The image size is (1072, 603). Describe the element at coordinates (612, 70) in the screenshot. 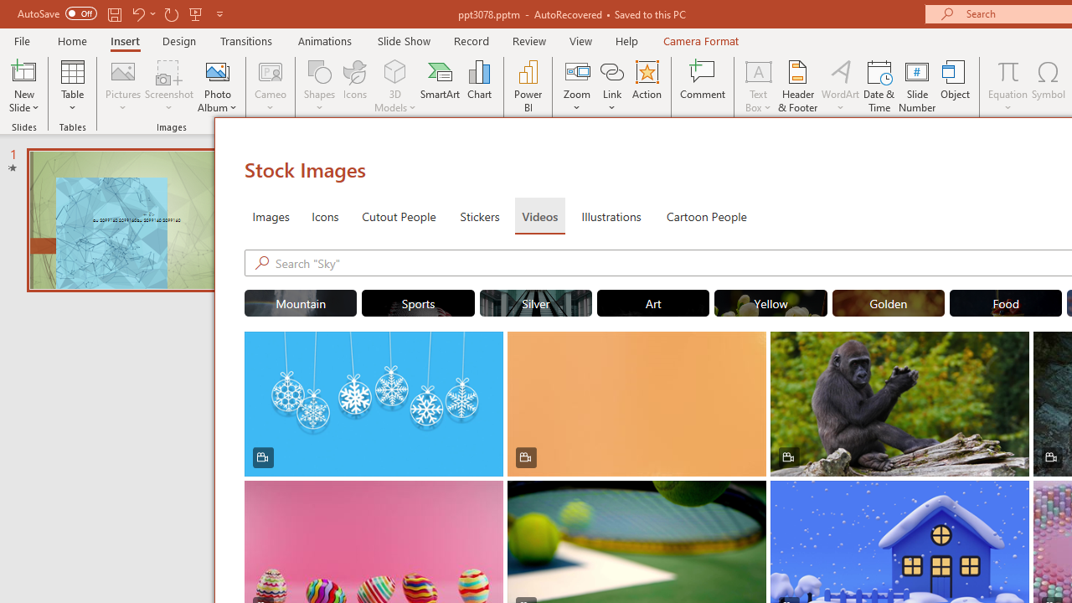

I see `Link` at that location.